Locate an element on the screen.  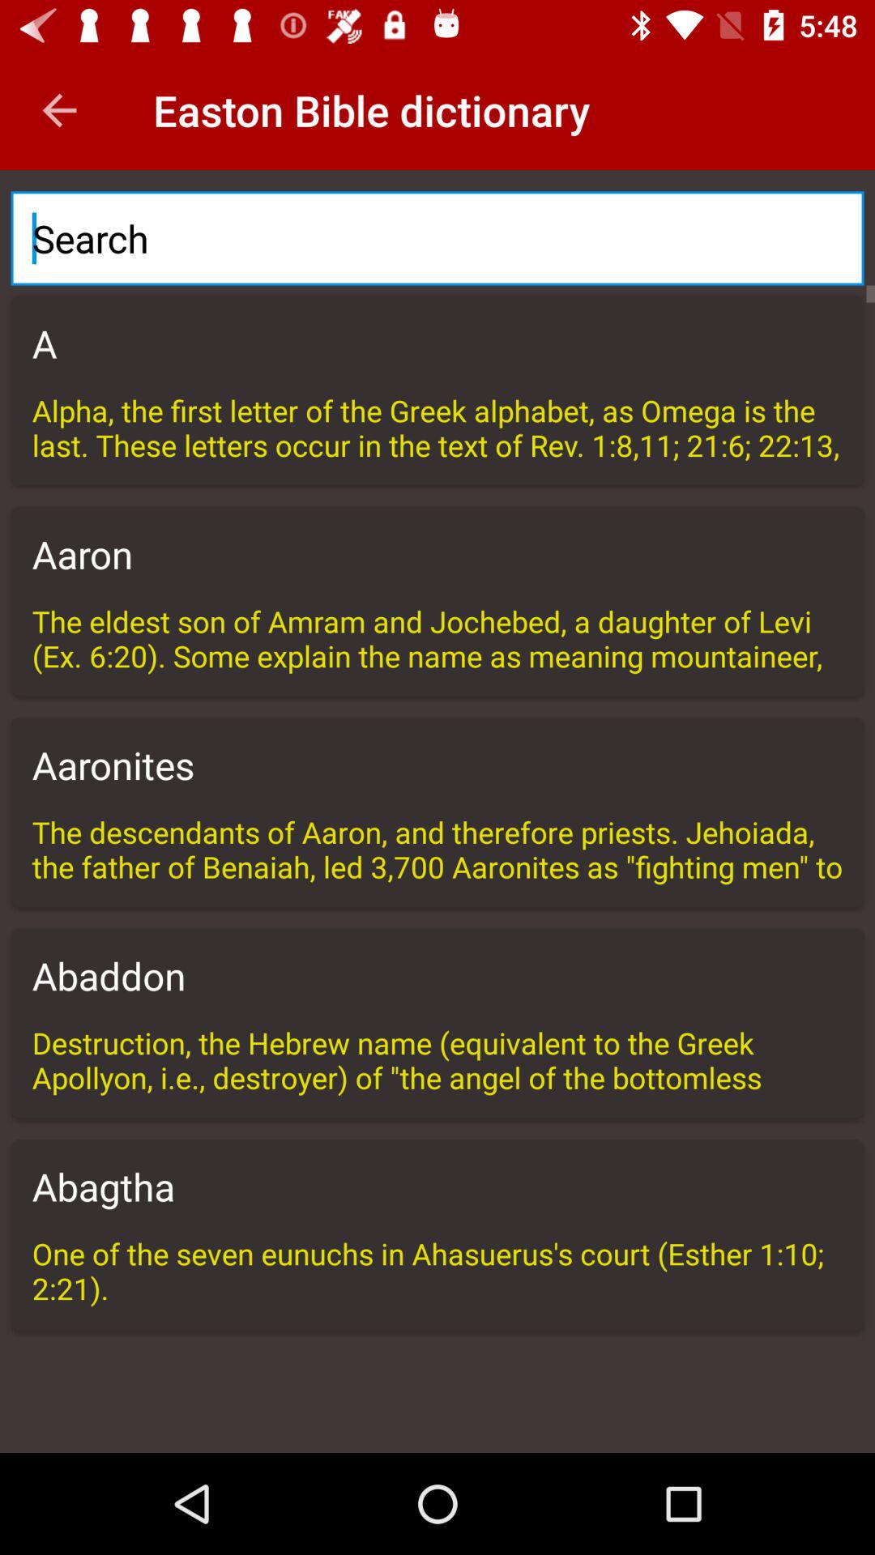
type search terms is located at coordinates (437, 238).